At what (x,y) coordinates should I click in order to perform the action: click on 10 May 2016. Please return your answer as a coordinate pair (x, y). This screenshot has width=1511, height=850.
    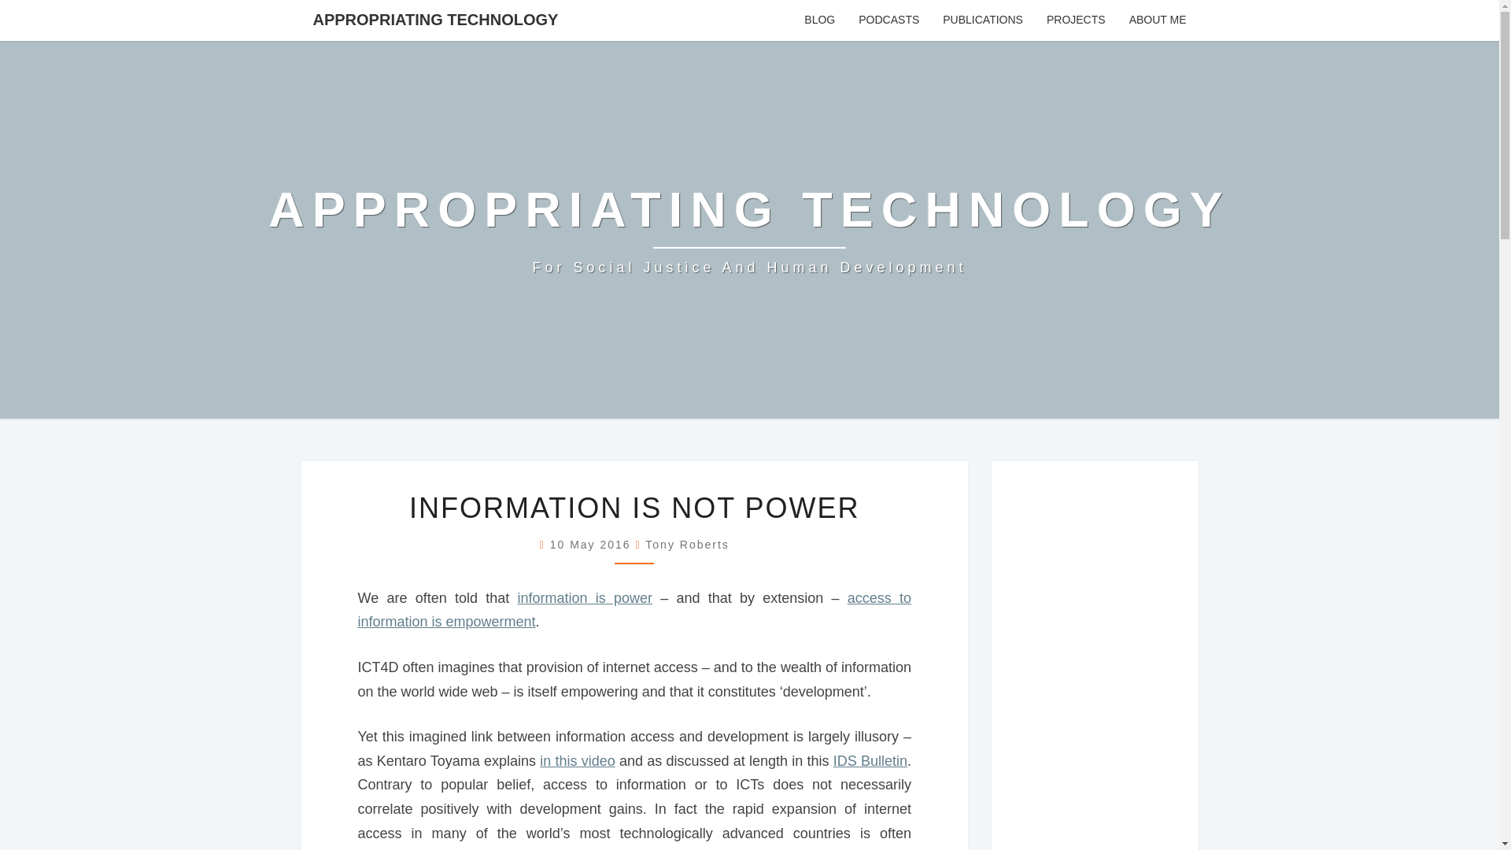
    Looking at the image, I should click on (593, 544).